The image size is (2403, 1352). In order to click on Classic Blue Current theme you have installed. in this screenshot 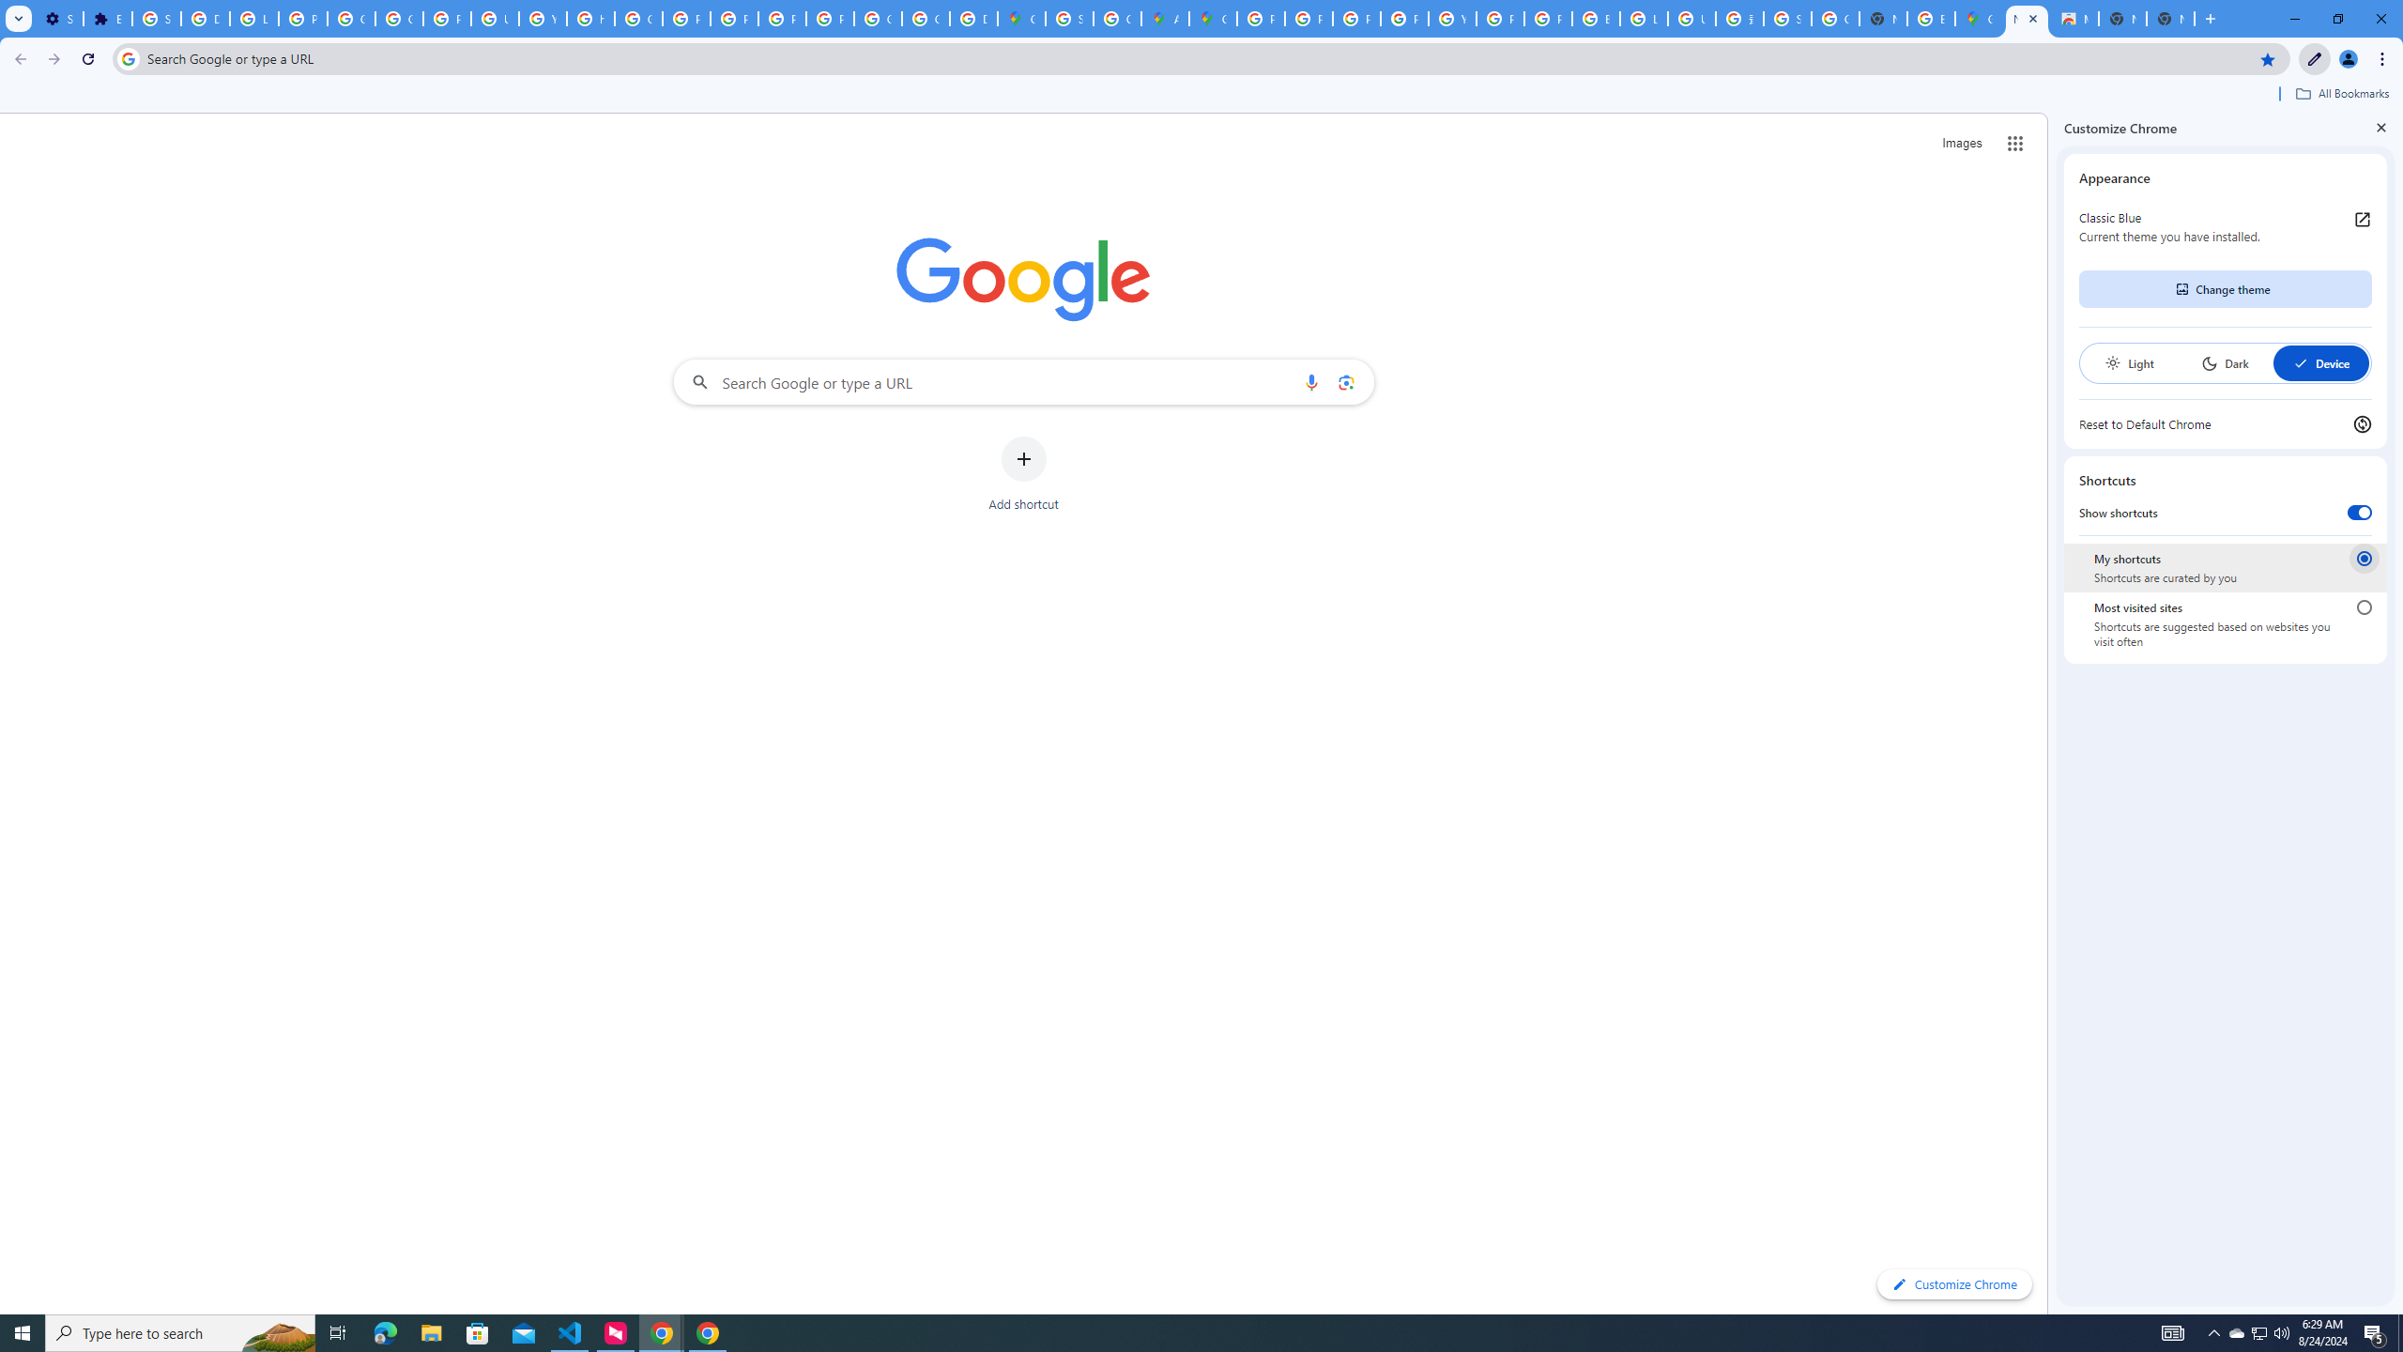, I will do `click(2225, 227)`.